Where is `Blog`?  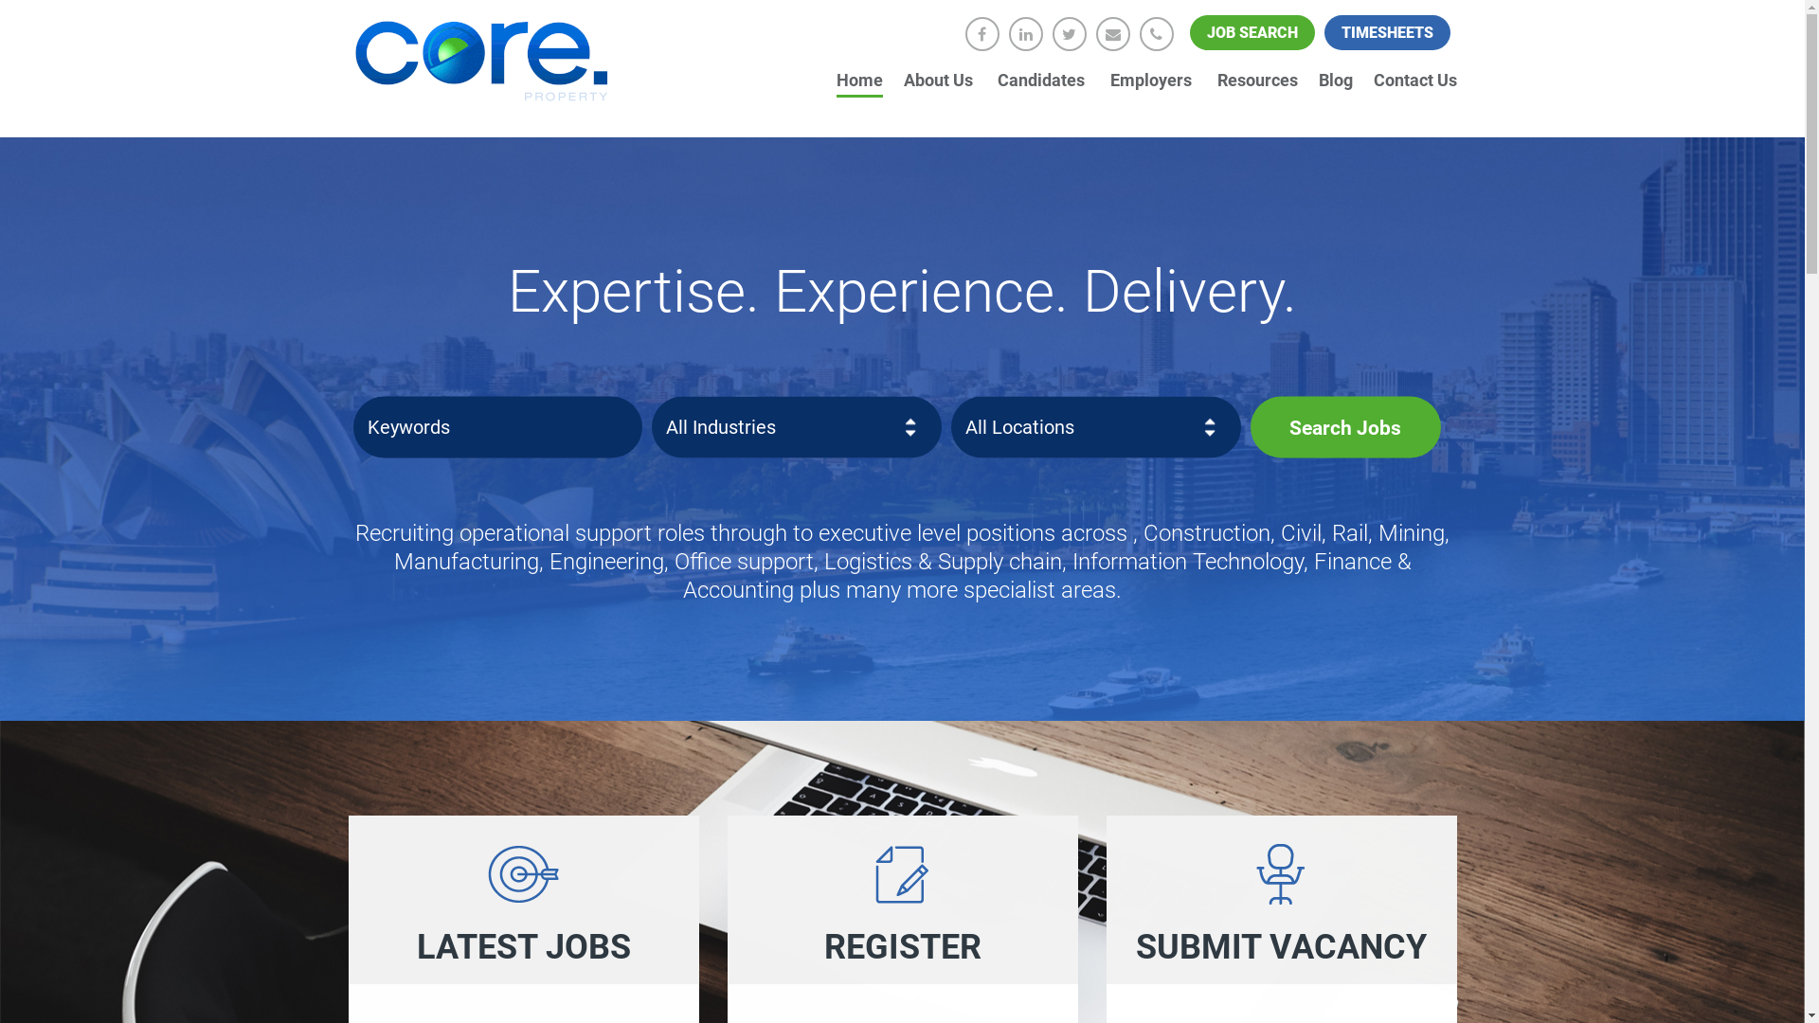 Blog is located at coordinates (1336, 80).